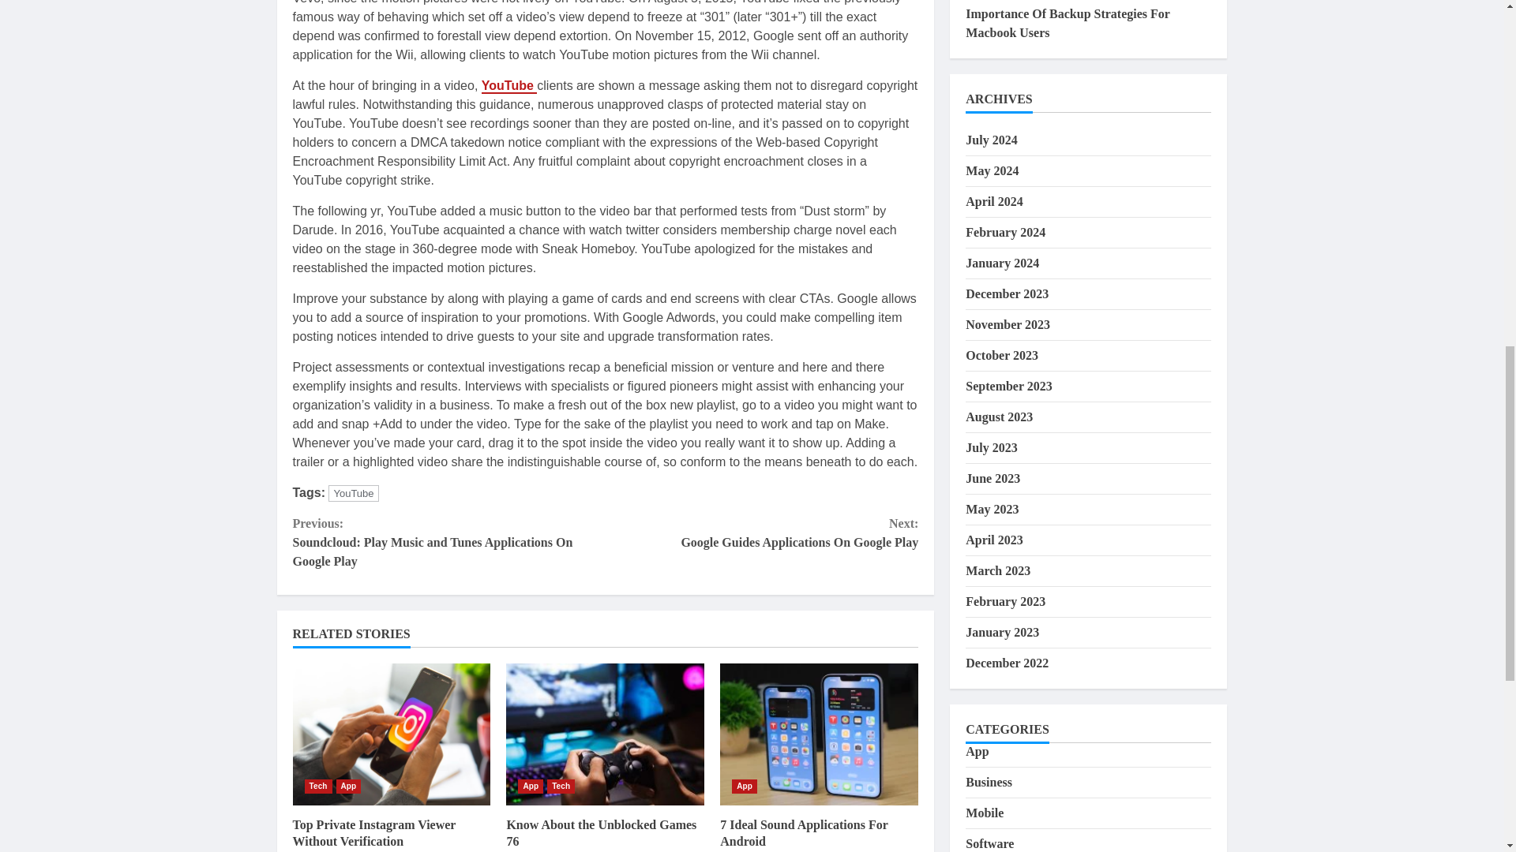 This screenshot has width=1516, height=852. Describe the element at coordinates (510, 86) in the screenshot. I see `App` at that location.